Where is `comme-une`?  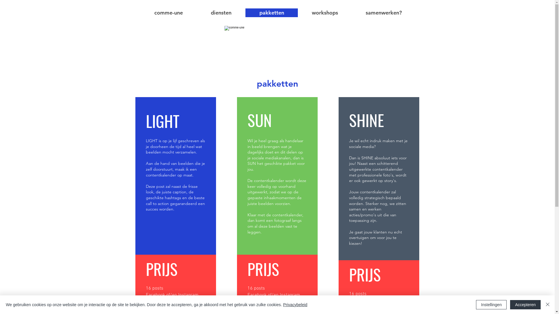
comme-une is located at coordinates (168, 13).